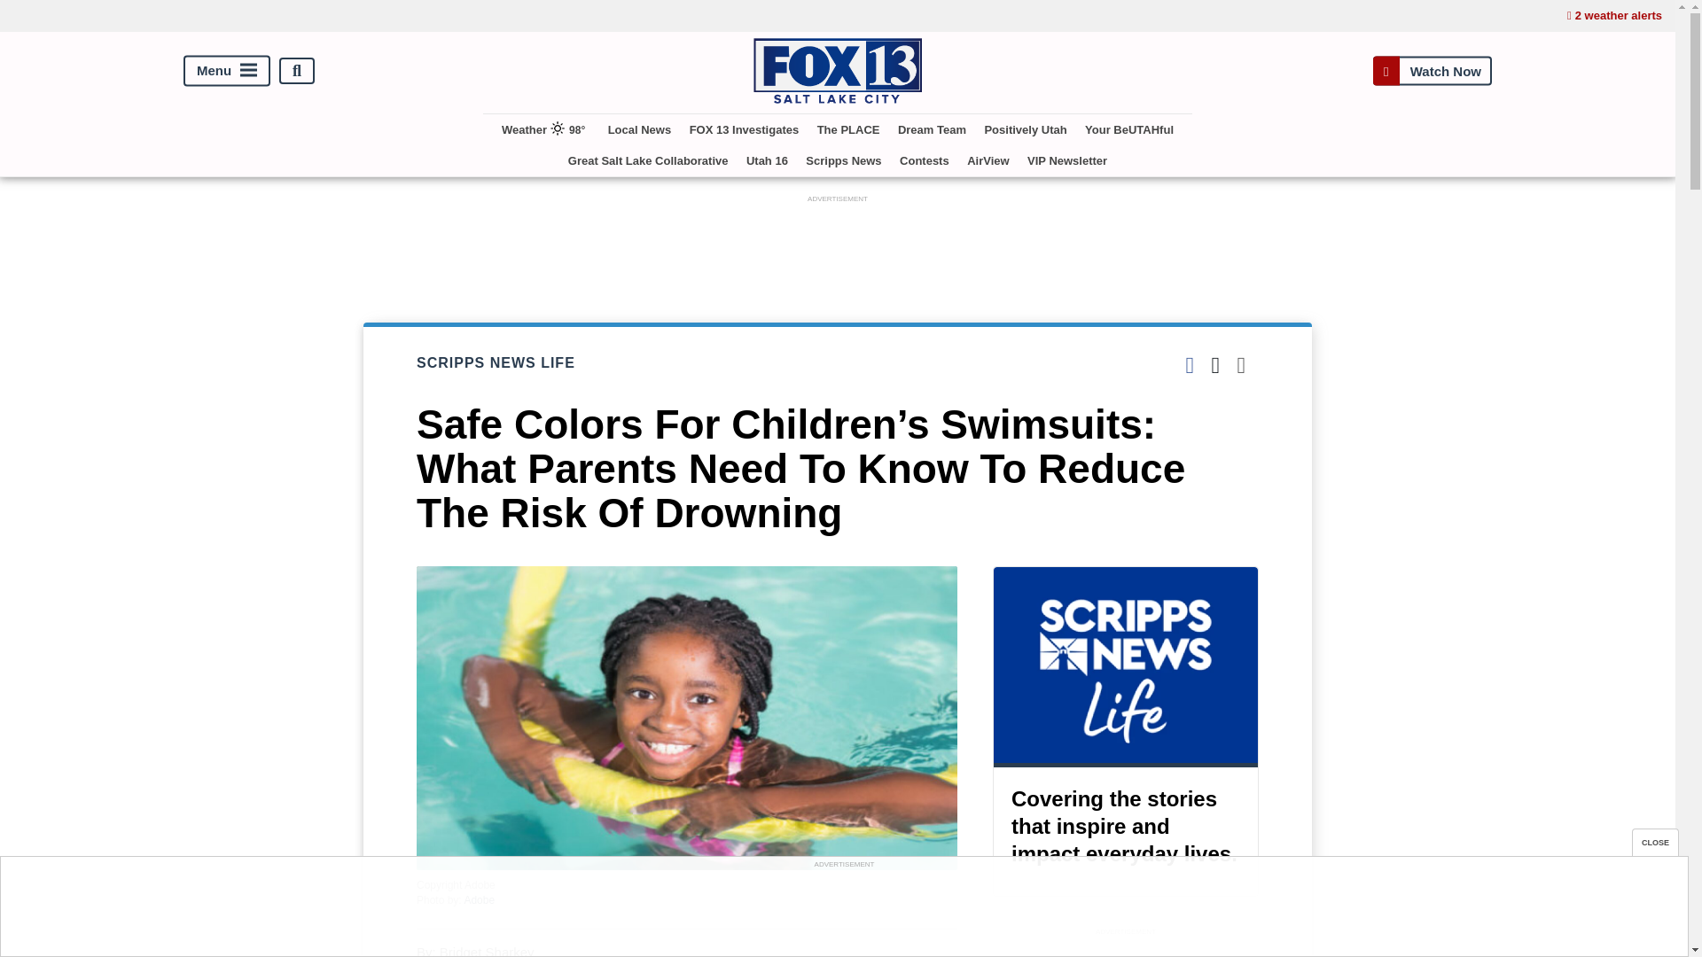 This screenshot has width=1702, height=957. I want to click on 3rd party ad content, so click(1126, 948).